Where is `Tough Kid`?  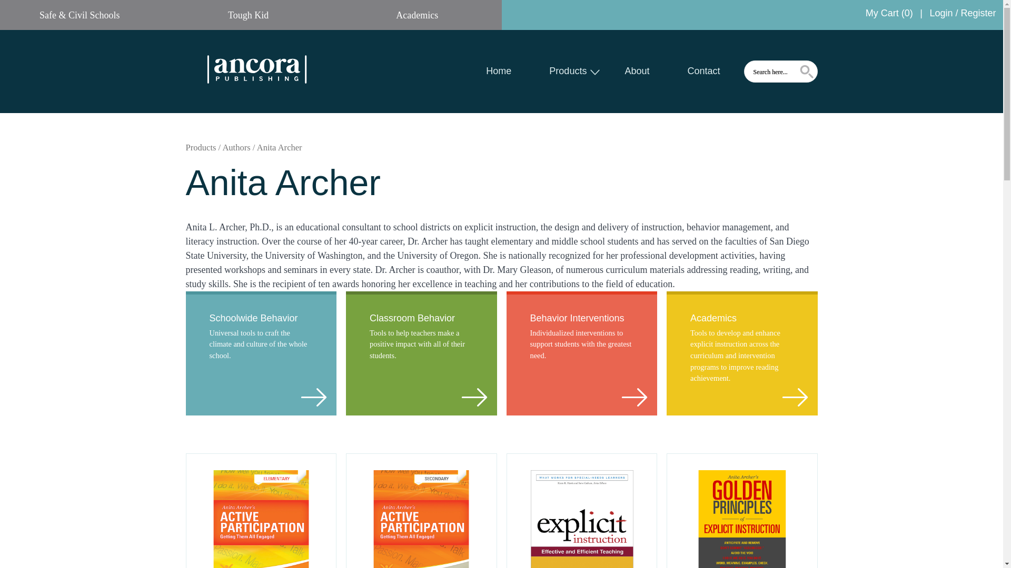 Tough Kid is located at coordinates (248, 15).